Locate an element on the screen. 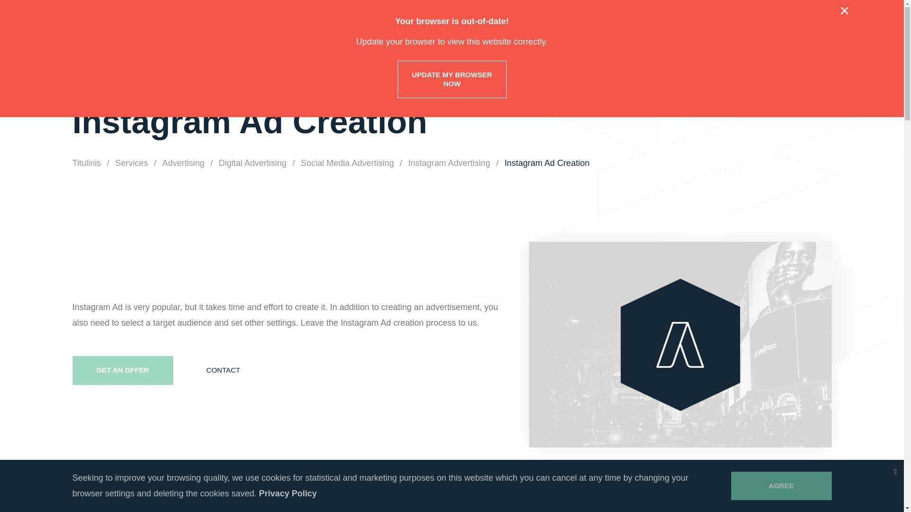 The height and width of the screenshot is (512, 911). GET AN OFFER is located at coordinates (803, 42).